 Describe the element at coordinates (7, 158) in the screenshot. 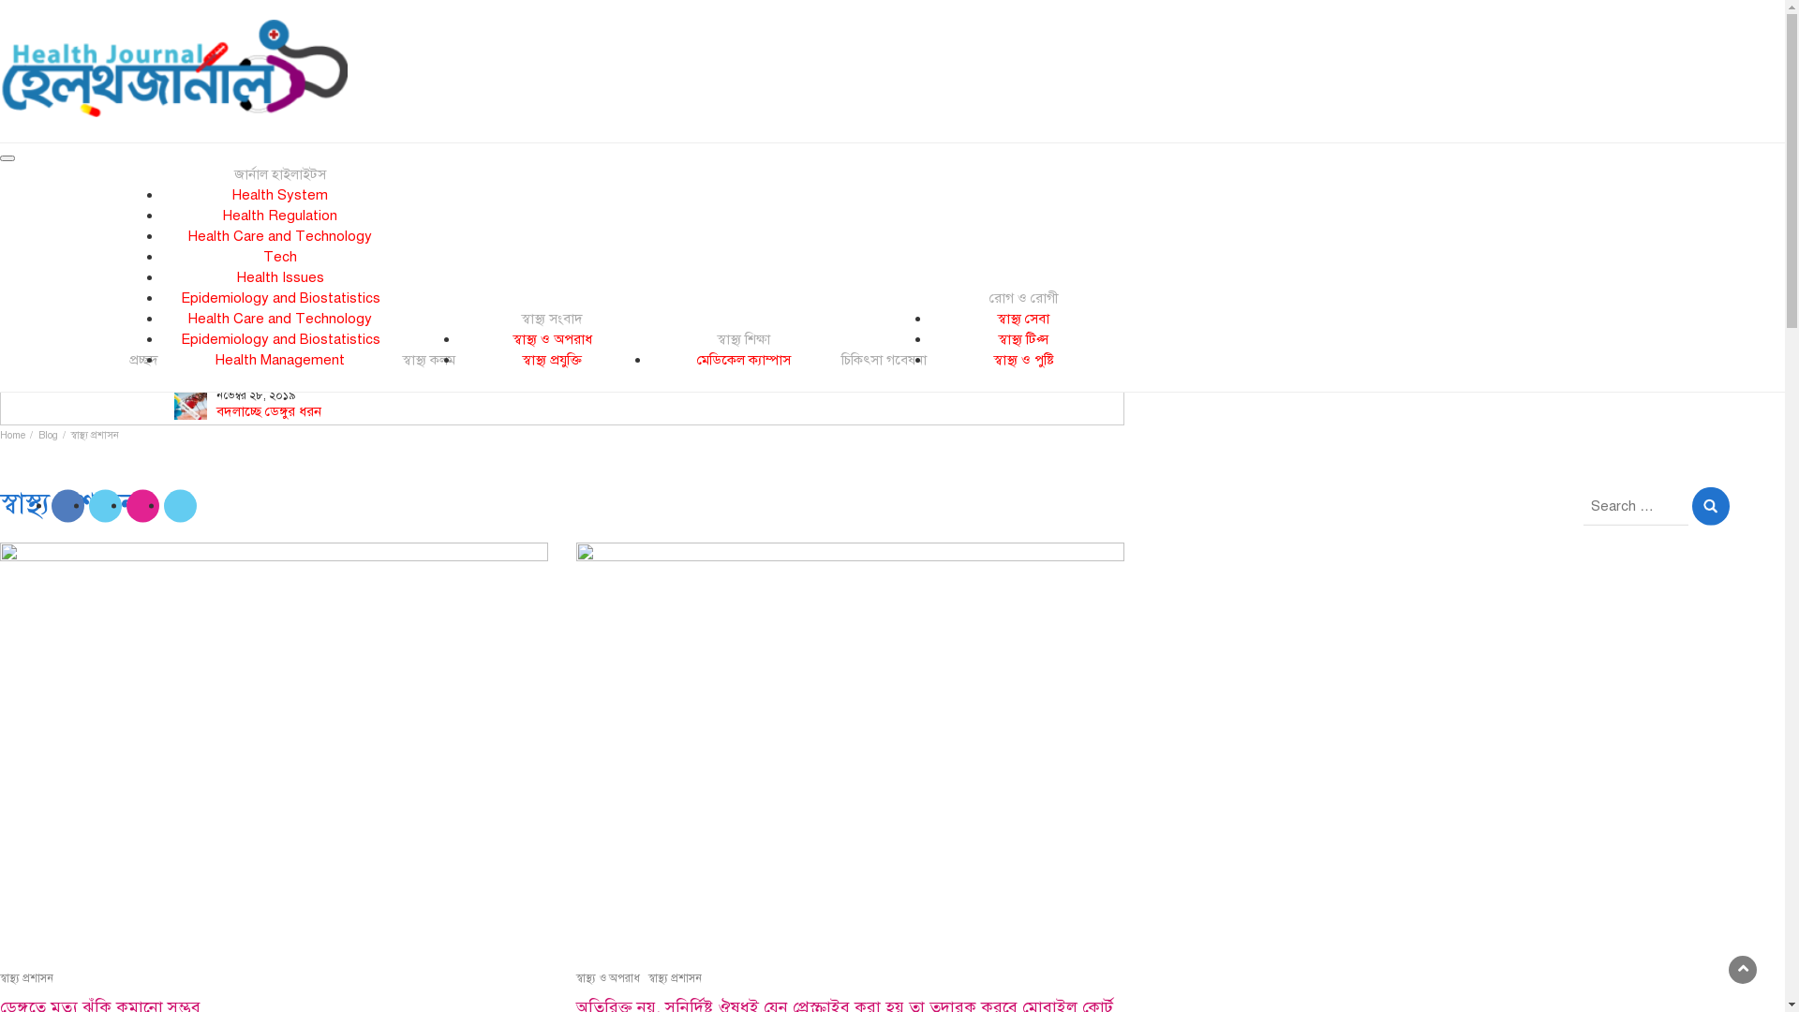

I see `Toggle navigation` at that location.